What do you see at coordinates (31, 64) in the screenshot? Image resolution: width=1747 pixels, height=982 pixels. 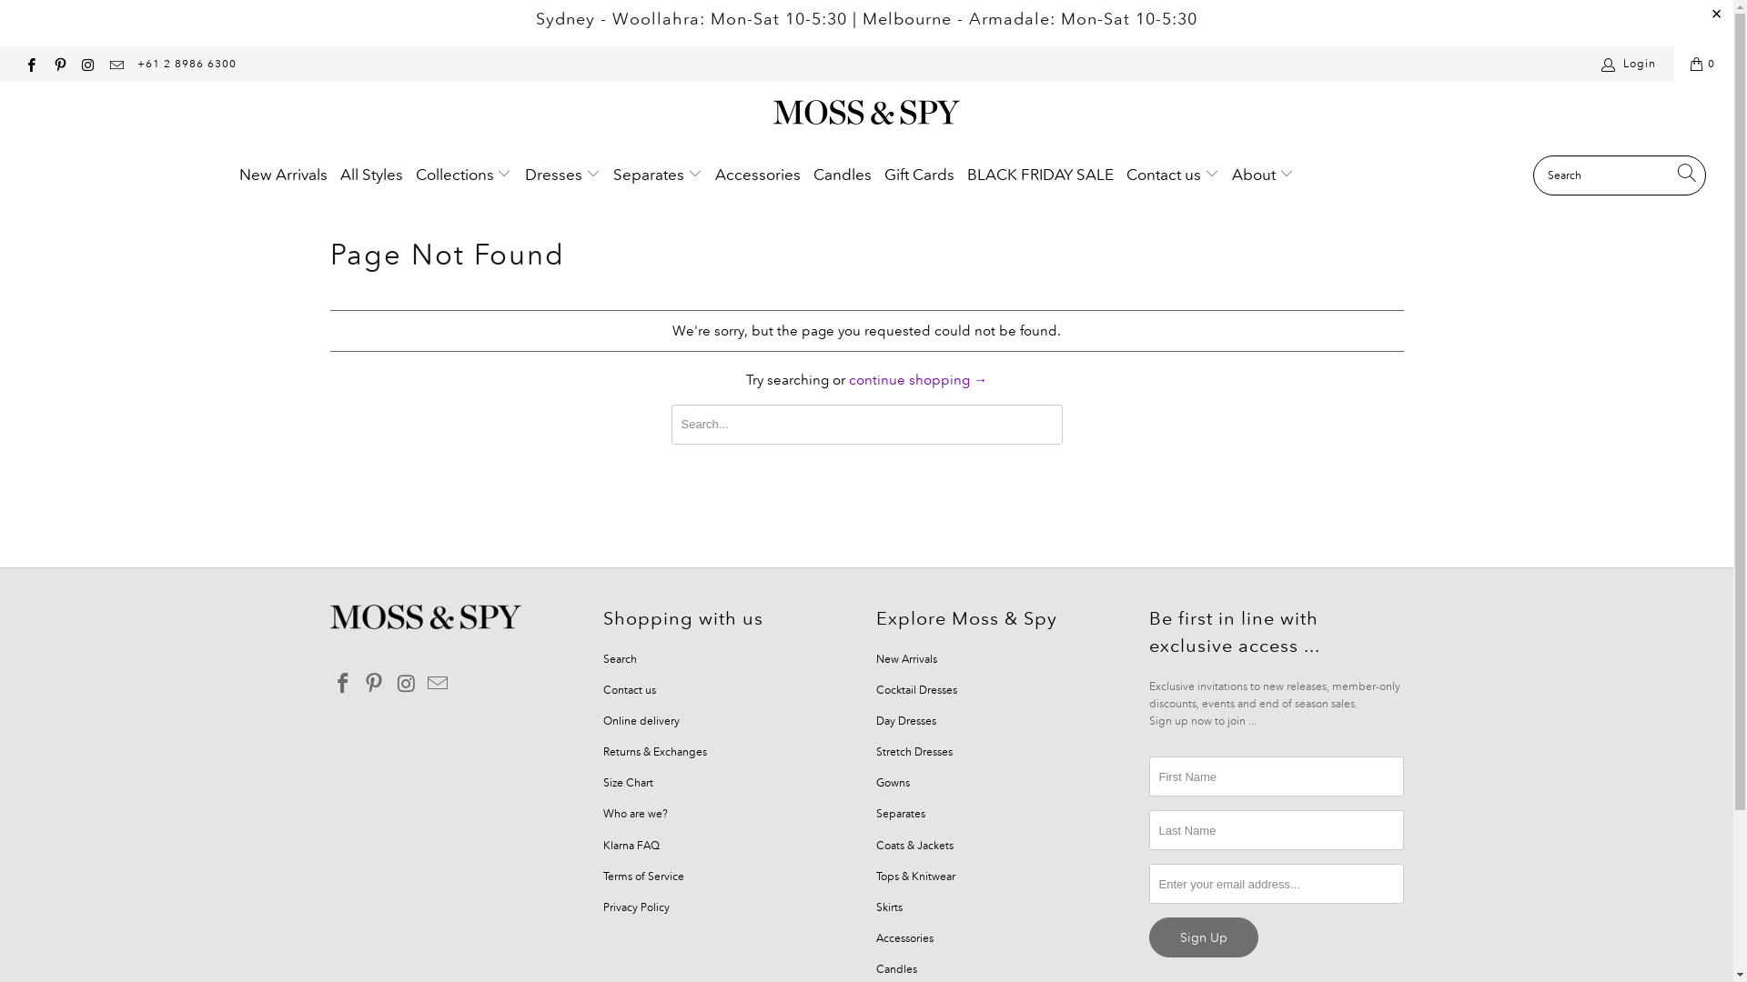 I see `MOSS & SPY on Facebook` at bounding box center [31, 64].